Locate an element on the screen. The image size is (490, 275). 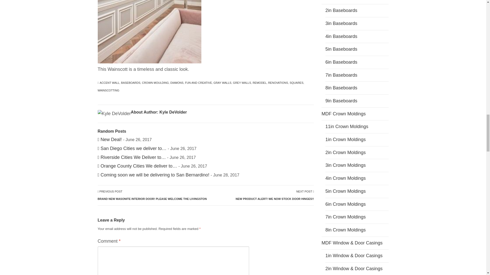
SQUARES is located at coordinates (296, 83).